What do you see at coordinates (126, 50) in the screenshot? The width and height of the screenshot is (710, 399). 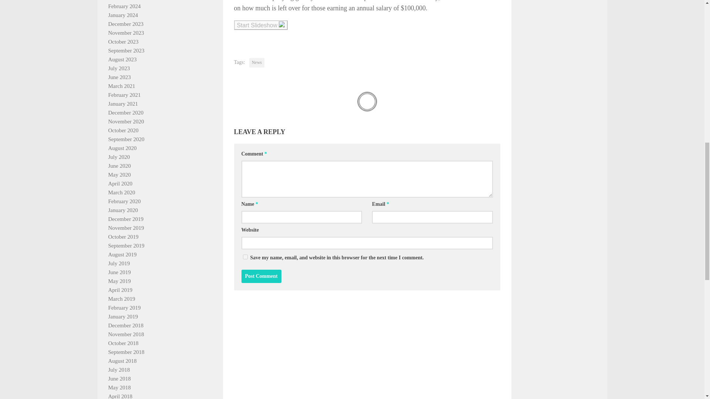 I see `September 2023` at bounding box center [126, 50].